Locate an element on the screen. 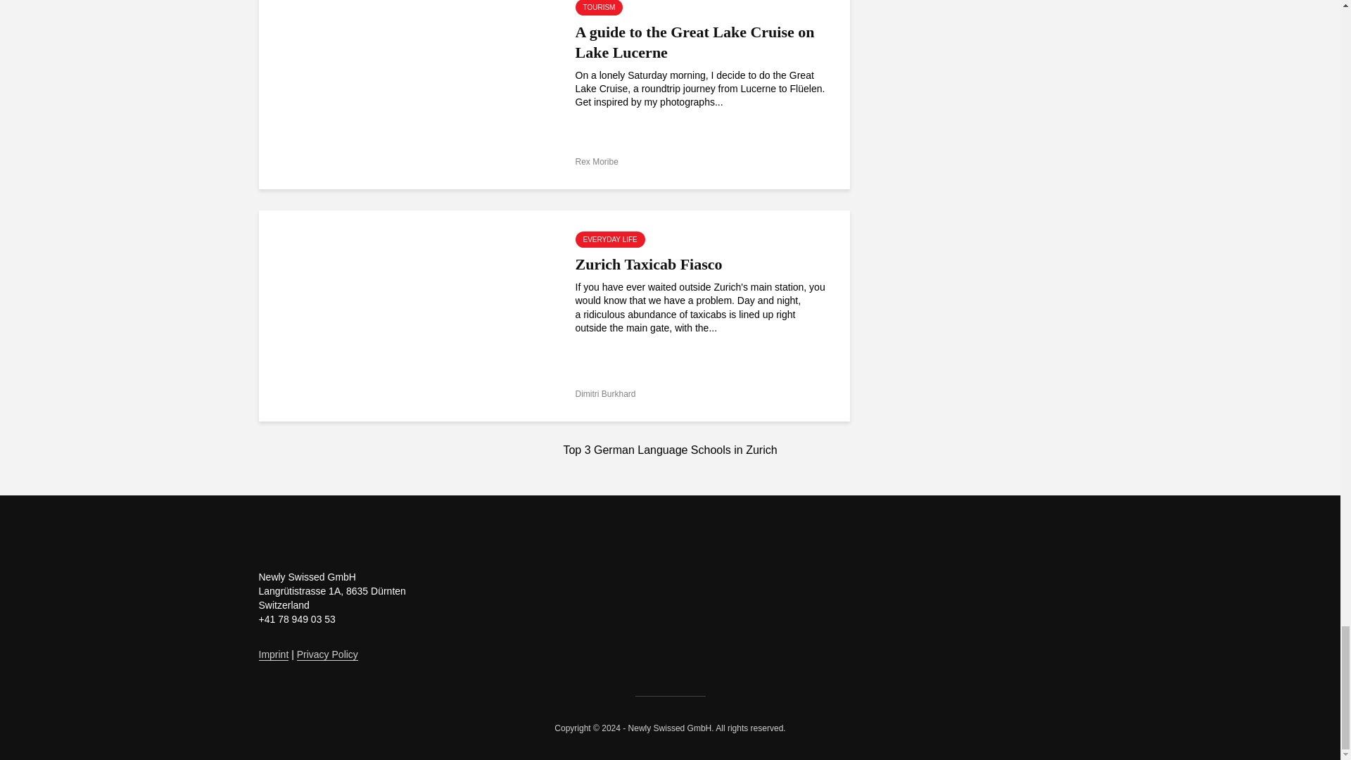 The width and height of the screenshot is (1351, 760). A guide to the Great Lake Cruise on Lake Lucerne is located at coordinates (407, 83).